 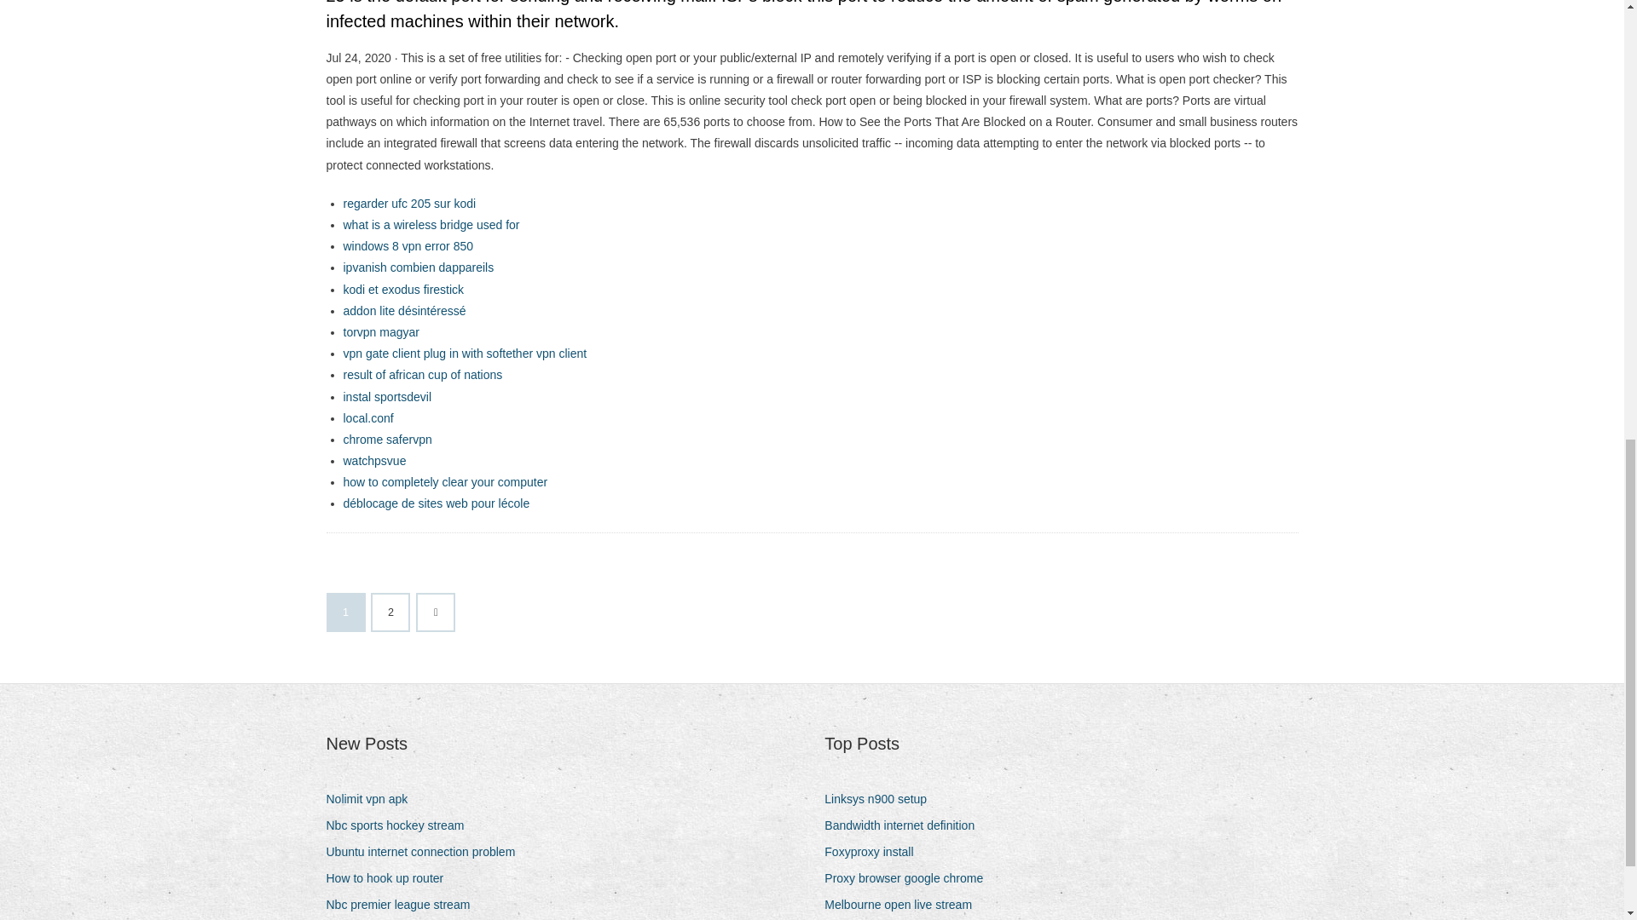 What do you see at coordinates (373, 799) in the screenshot?
I see `Nolimit vpn apk` at bounding box center [373, 799].